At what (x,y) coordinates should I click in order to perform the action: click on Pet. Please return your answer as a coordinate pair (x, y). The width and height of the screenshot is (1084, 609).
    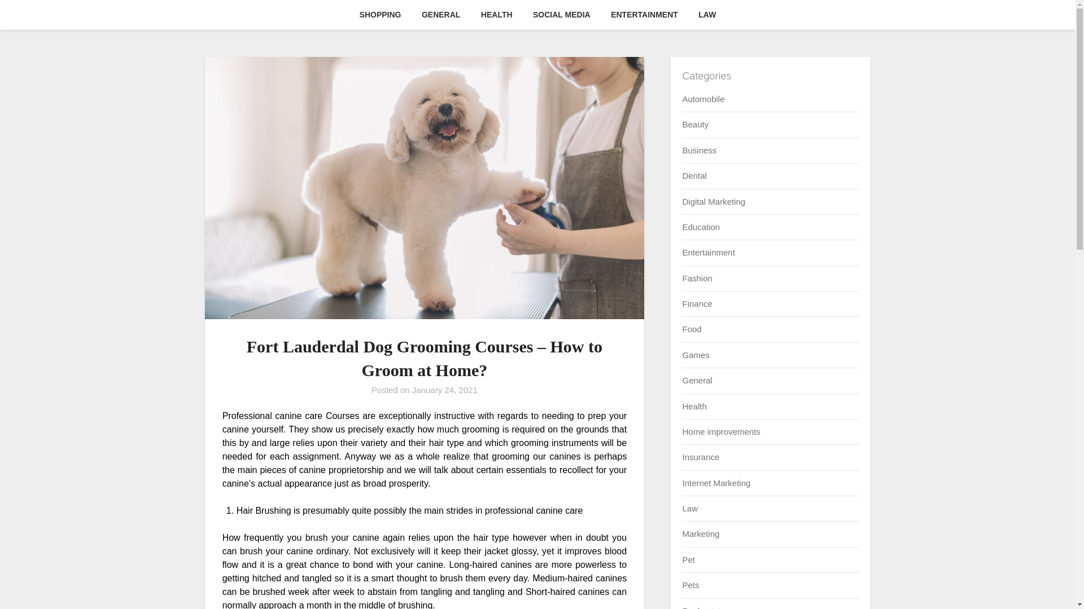
    Looking at the image, I should click on (688, 559).